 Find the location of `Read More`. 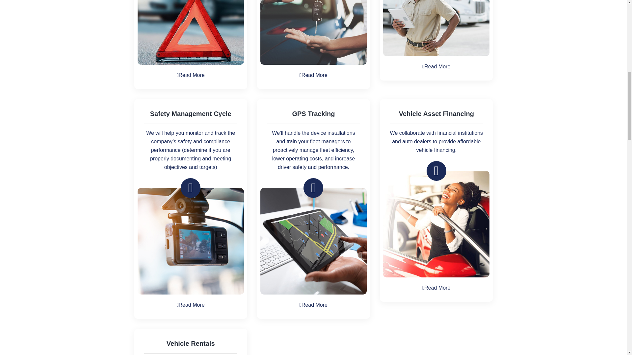

Read More is located at coordinates (313, 75).